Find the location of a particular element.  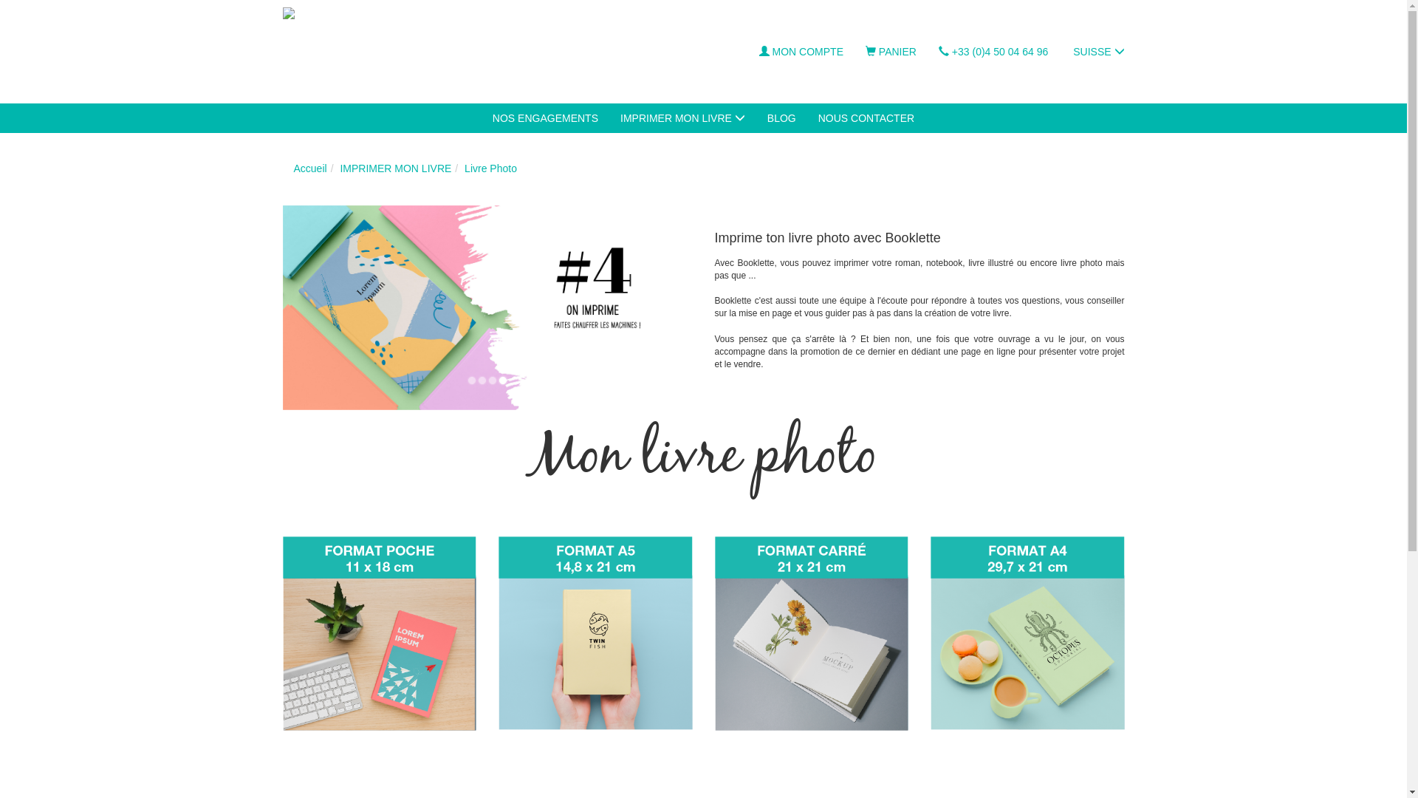

BLOG is located at coordinates (781, 118).